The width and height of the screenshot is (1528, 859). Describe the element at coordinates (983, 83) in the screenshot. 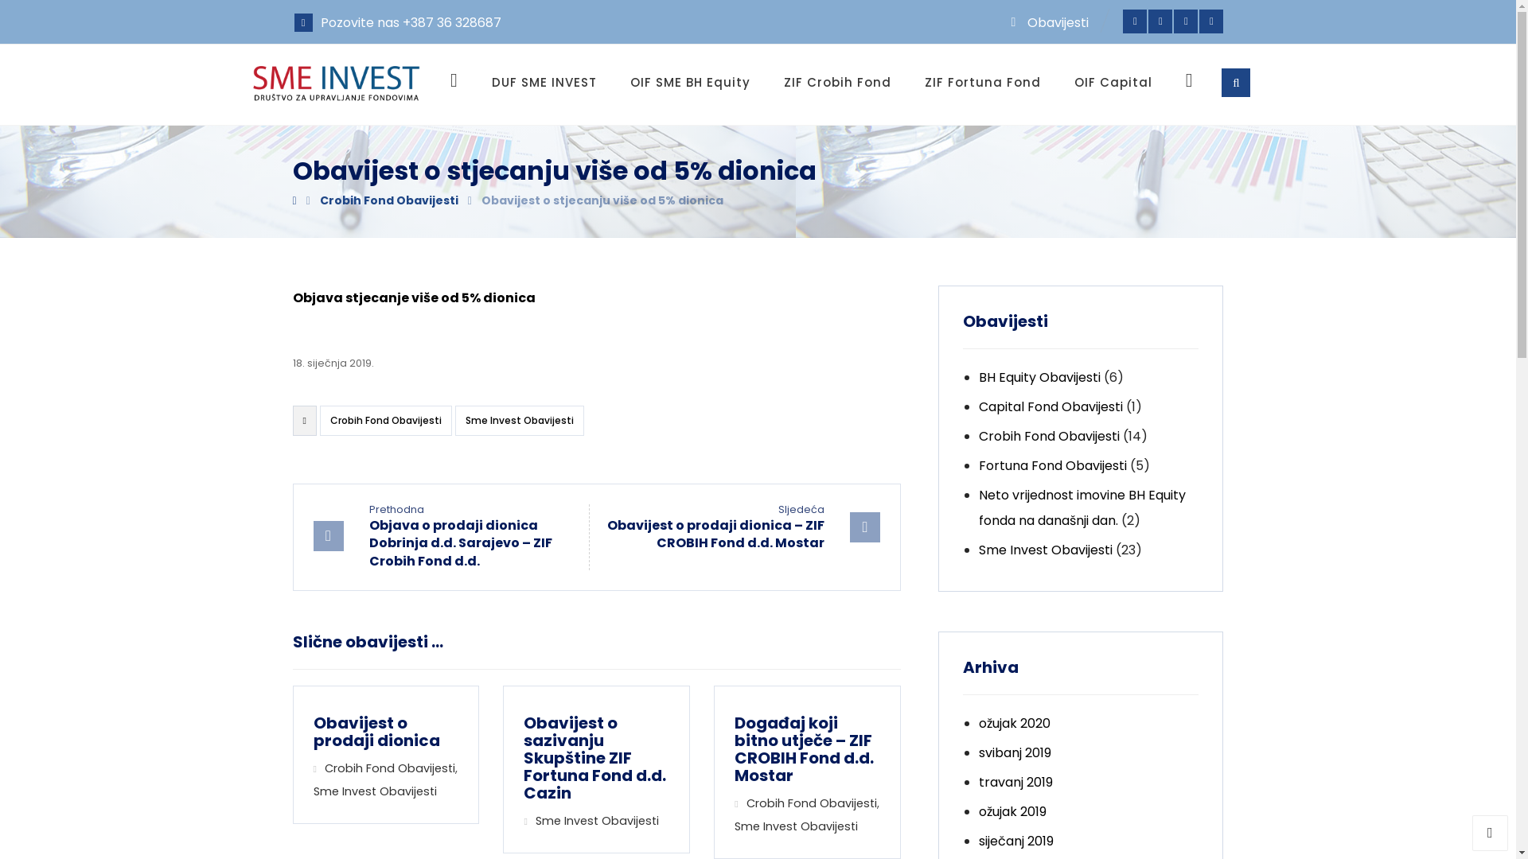

I see `ZIF Fortuna Fond` at that location.